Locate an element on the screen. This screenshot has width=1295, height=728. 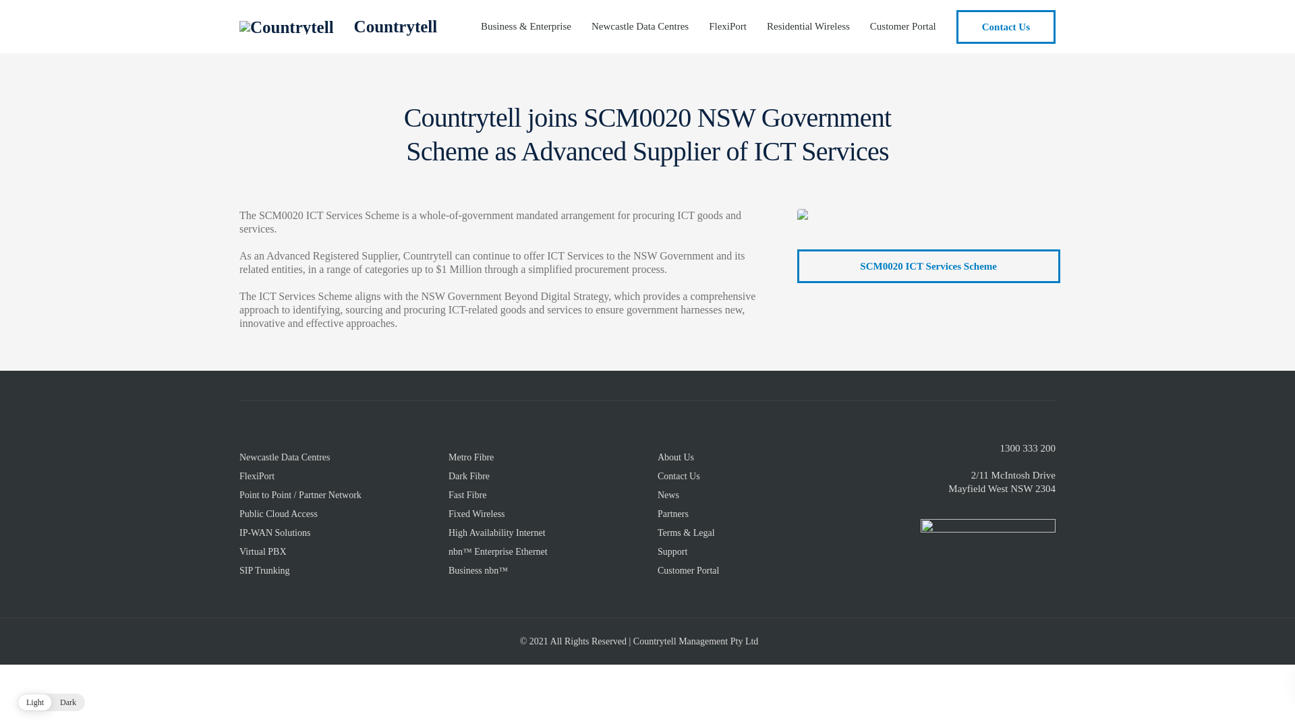
News is located at coordinates (668, 497).